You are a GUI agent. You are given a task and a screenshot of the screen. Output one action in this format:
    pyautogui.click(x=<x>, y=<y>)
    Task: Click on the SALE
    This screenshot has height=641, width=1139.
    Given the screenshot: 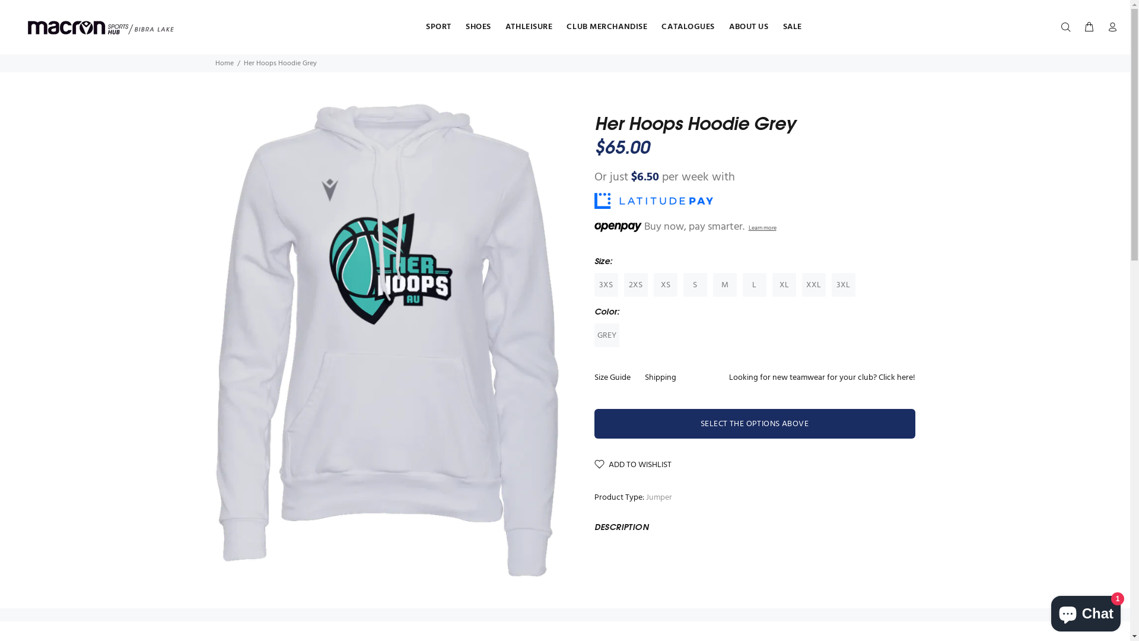 What is the action you would take?
    pyautogui.click(x=789, y=27)
    